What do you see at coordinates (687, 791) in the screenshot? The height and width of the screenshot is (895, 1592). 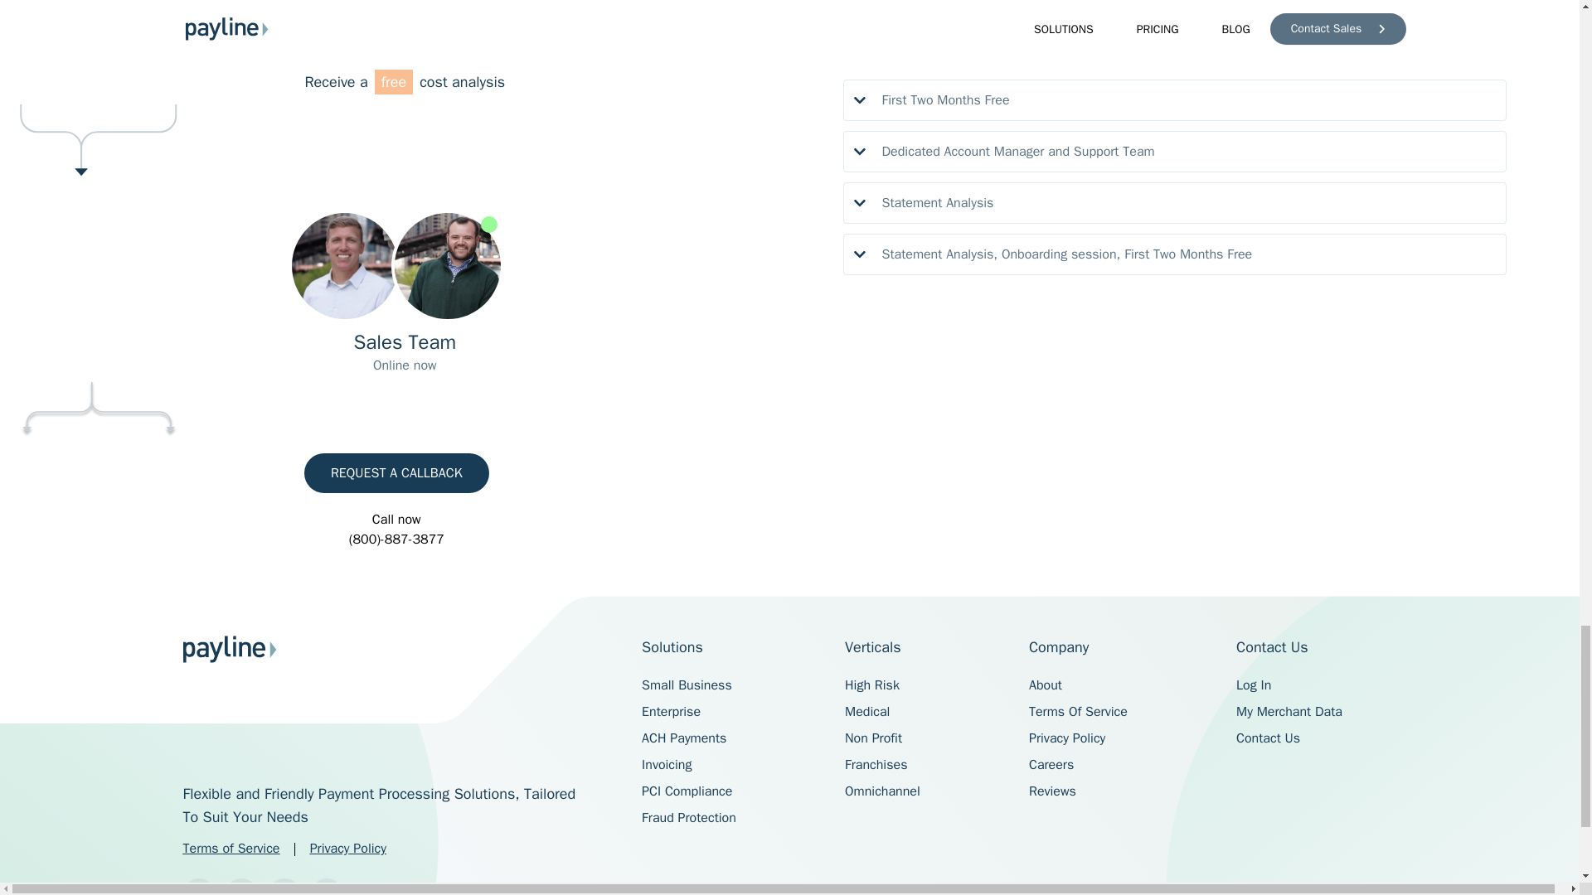 I see `PCI Compliance` at bounding box center [687, 791].